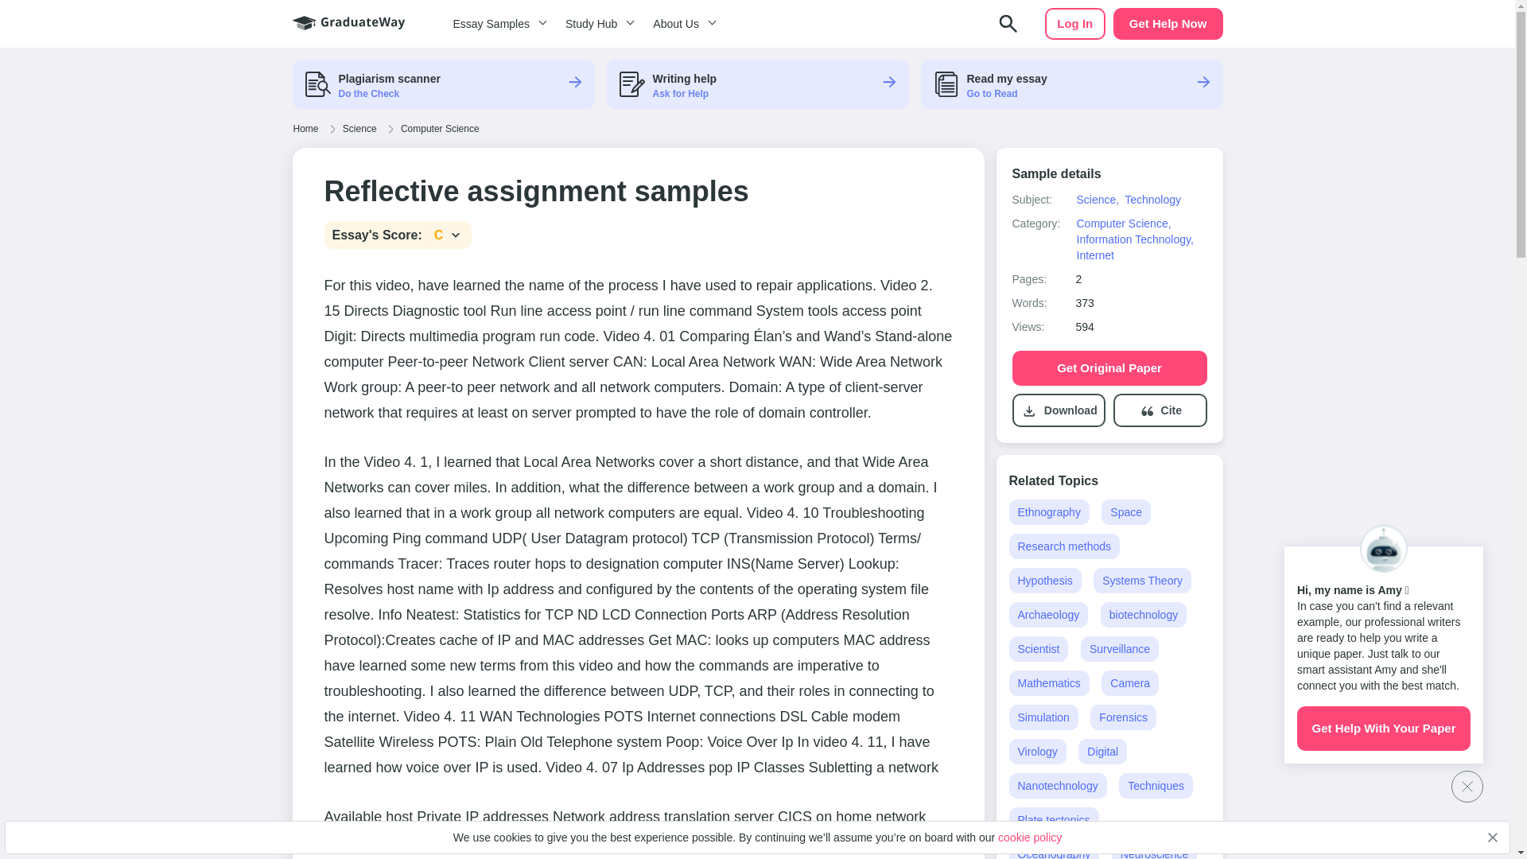 This screenshot has height=859, width=1527. Describe the element at coordinates (305, 129) in the screenshot. I see `Home` at that location.